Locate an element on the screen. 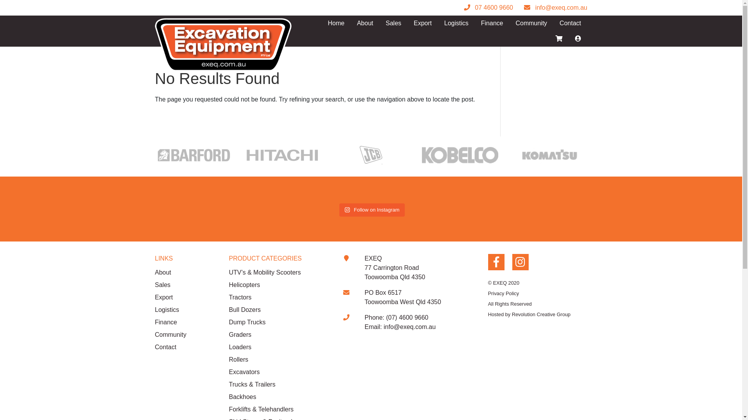 The height and width of the screenshot is (420, 748). Sales is located at coordinates (393, 23).